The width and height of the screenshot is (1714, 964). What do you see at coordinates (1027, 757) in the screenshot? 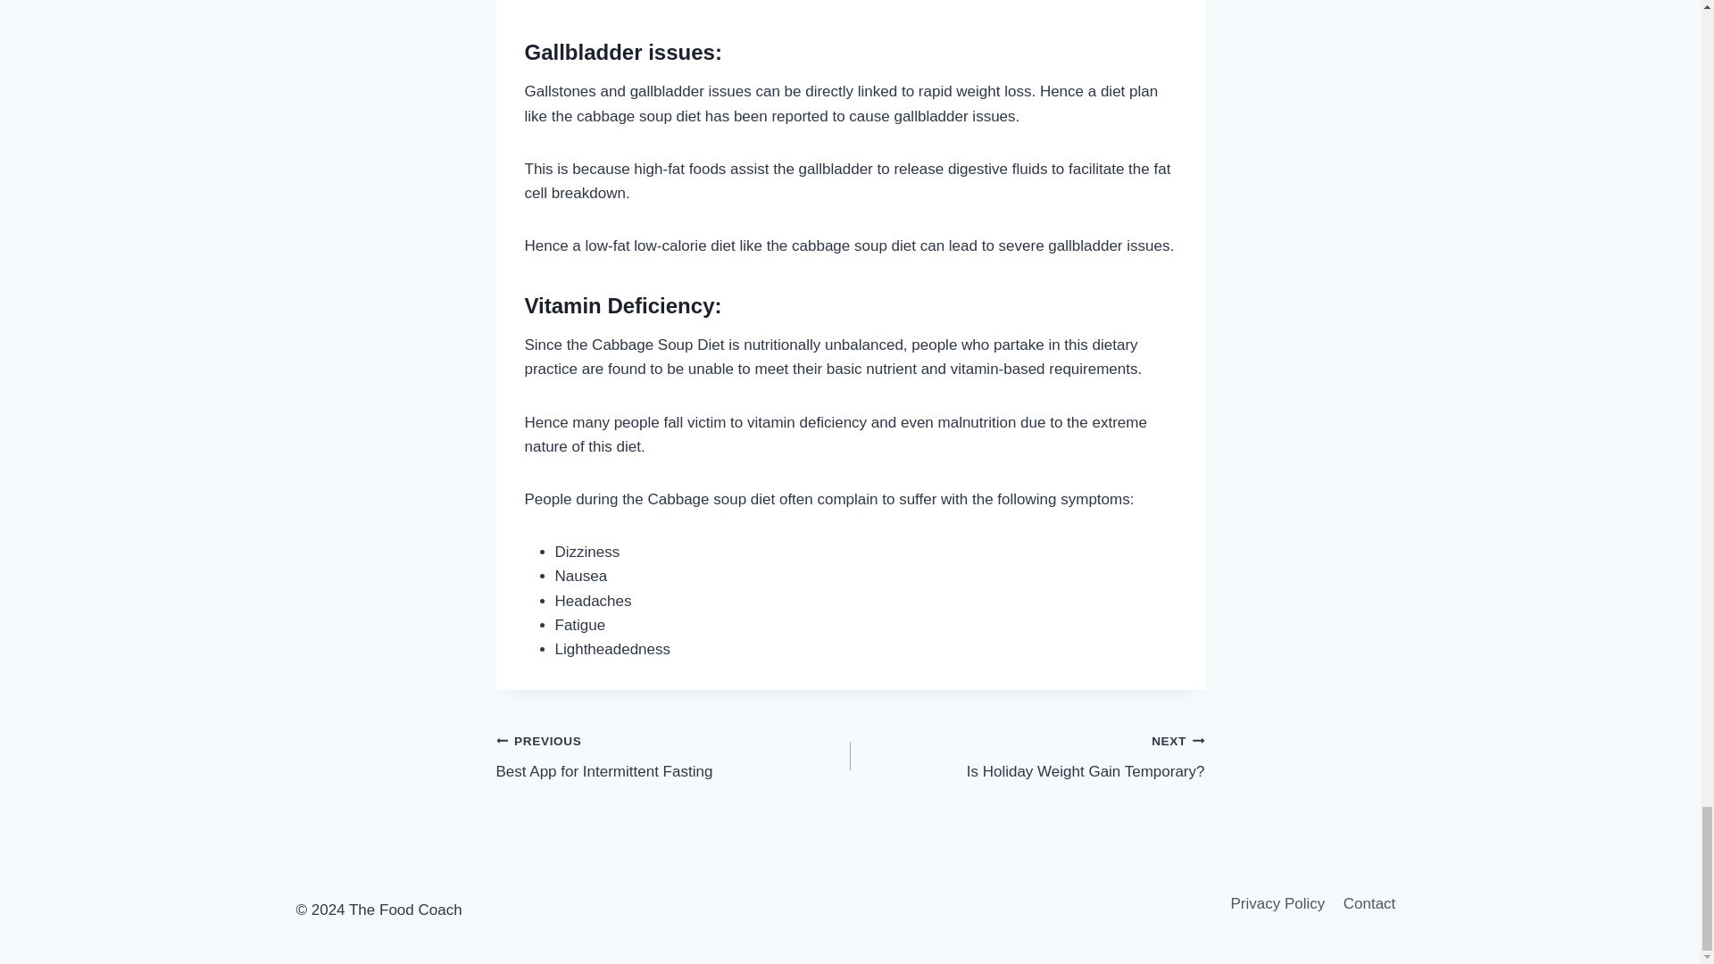
I see `Privacy Policy` at bounding box center [1027, 757].